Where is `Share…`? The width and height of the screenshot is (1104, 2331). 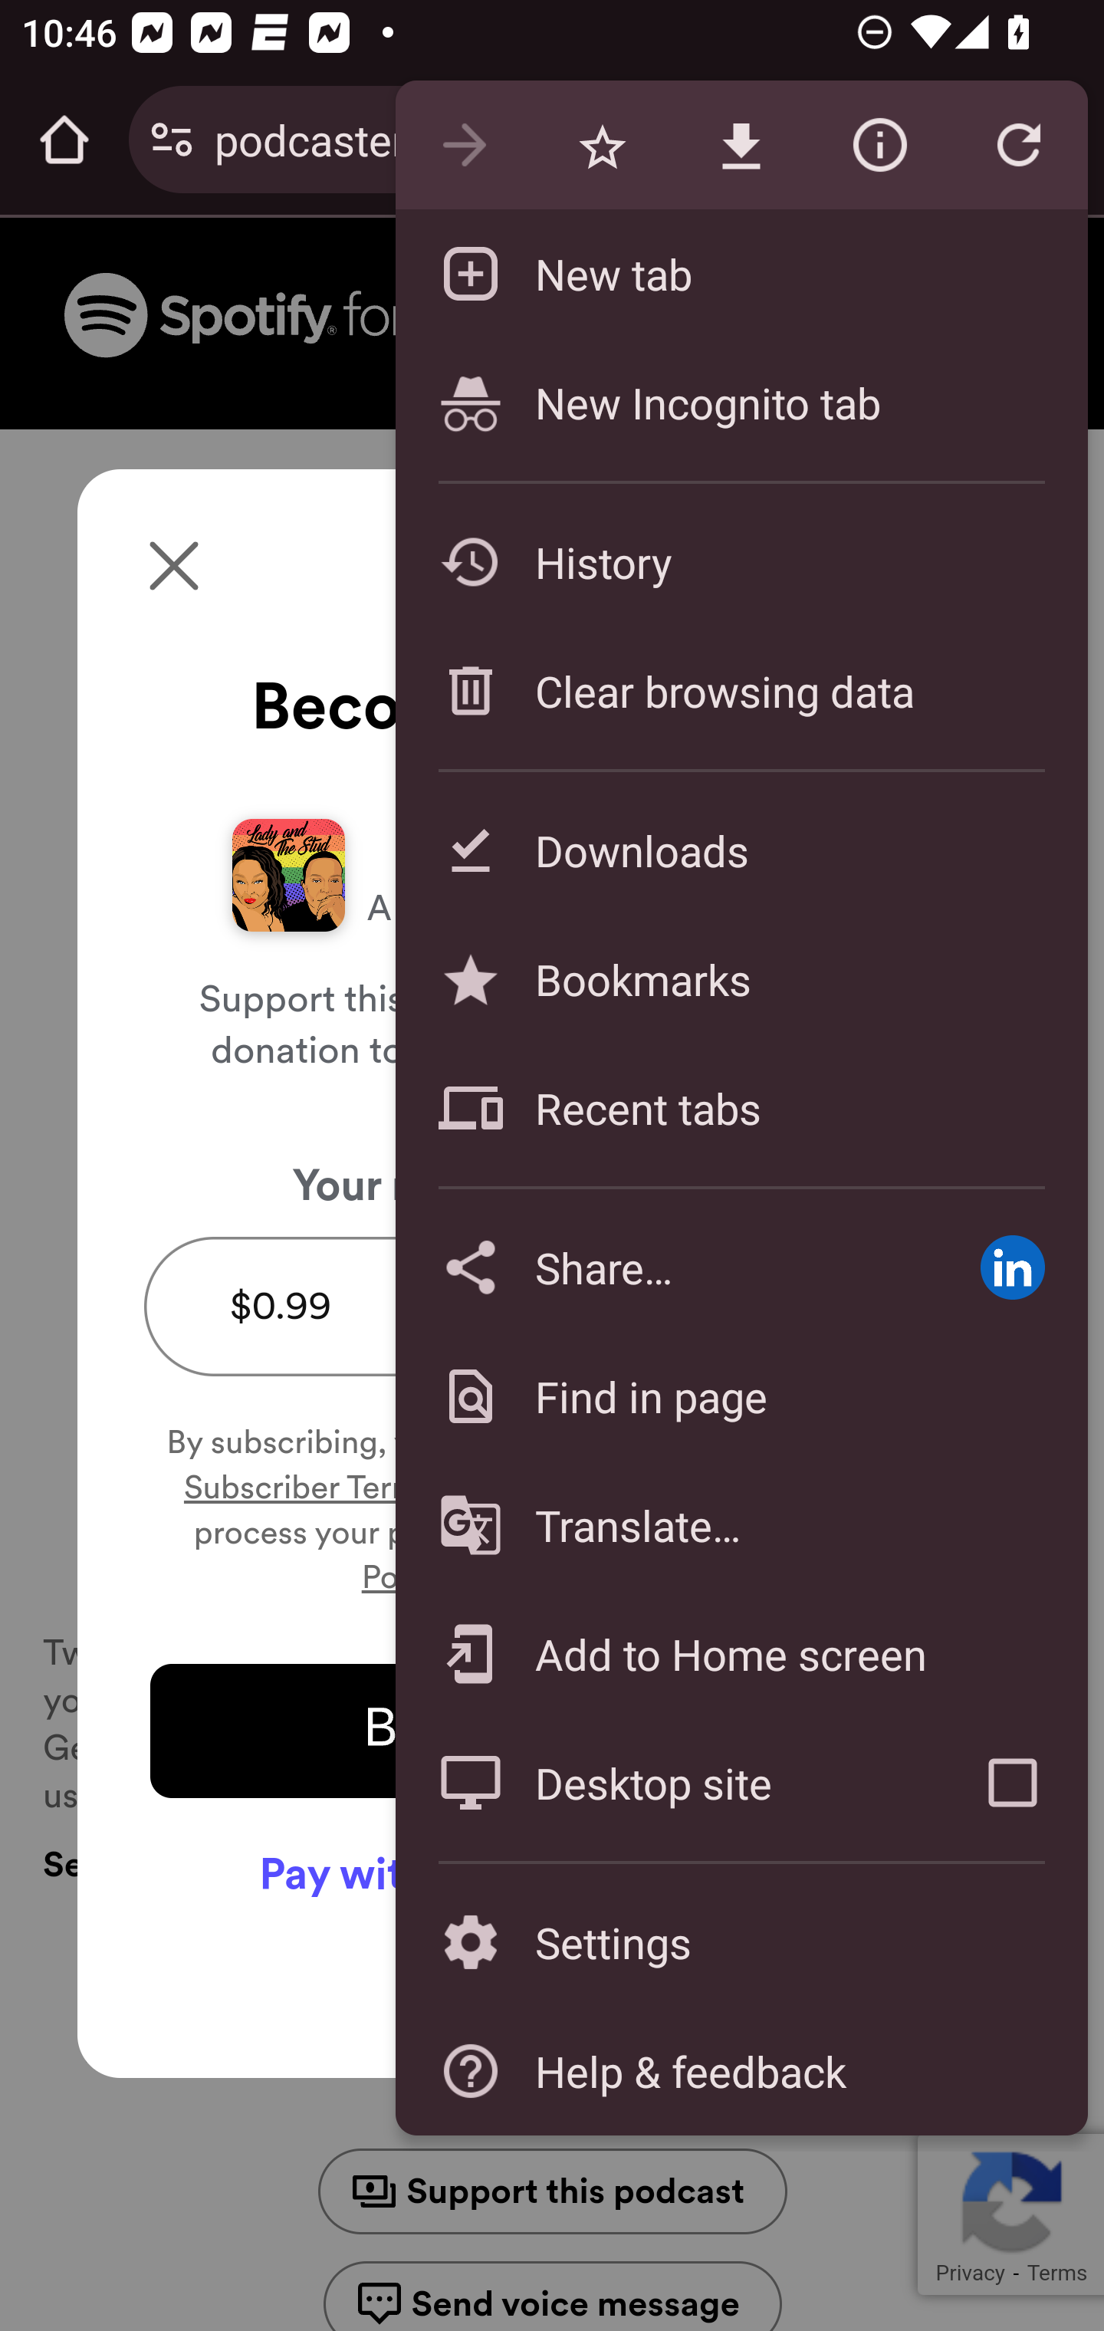
Share… is located at coordinates (665, 1267).